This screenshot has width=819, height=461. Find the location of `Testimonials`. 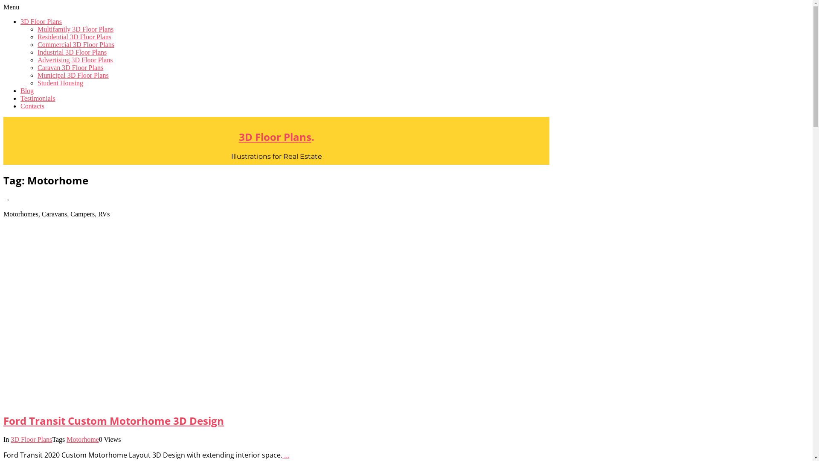

Testimonials is located at coordinates (38, 98).